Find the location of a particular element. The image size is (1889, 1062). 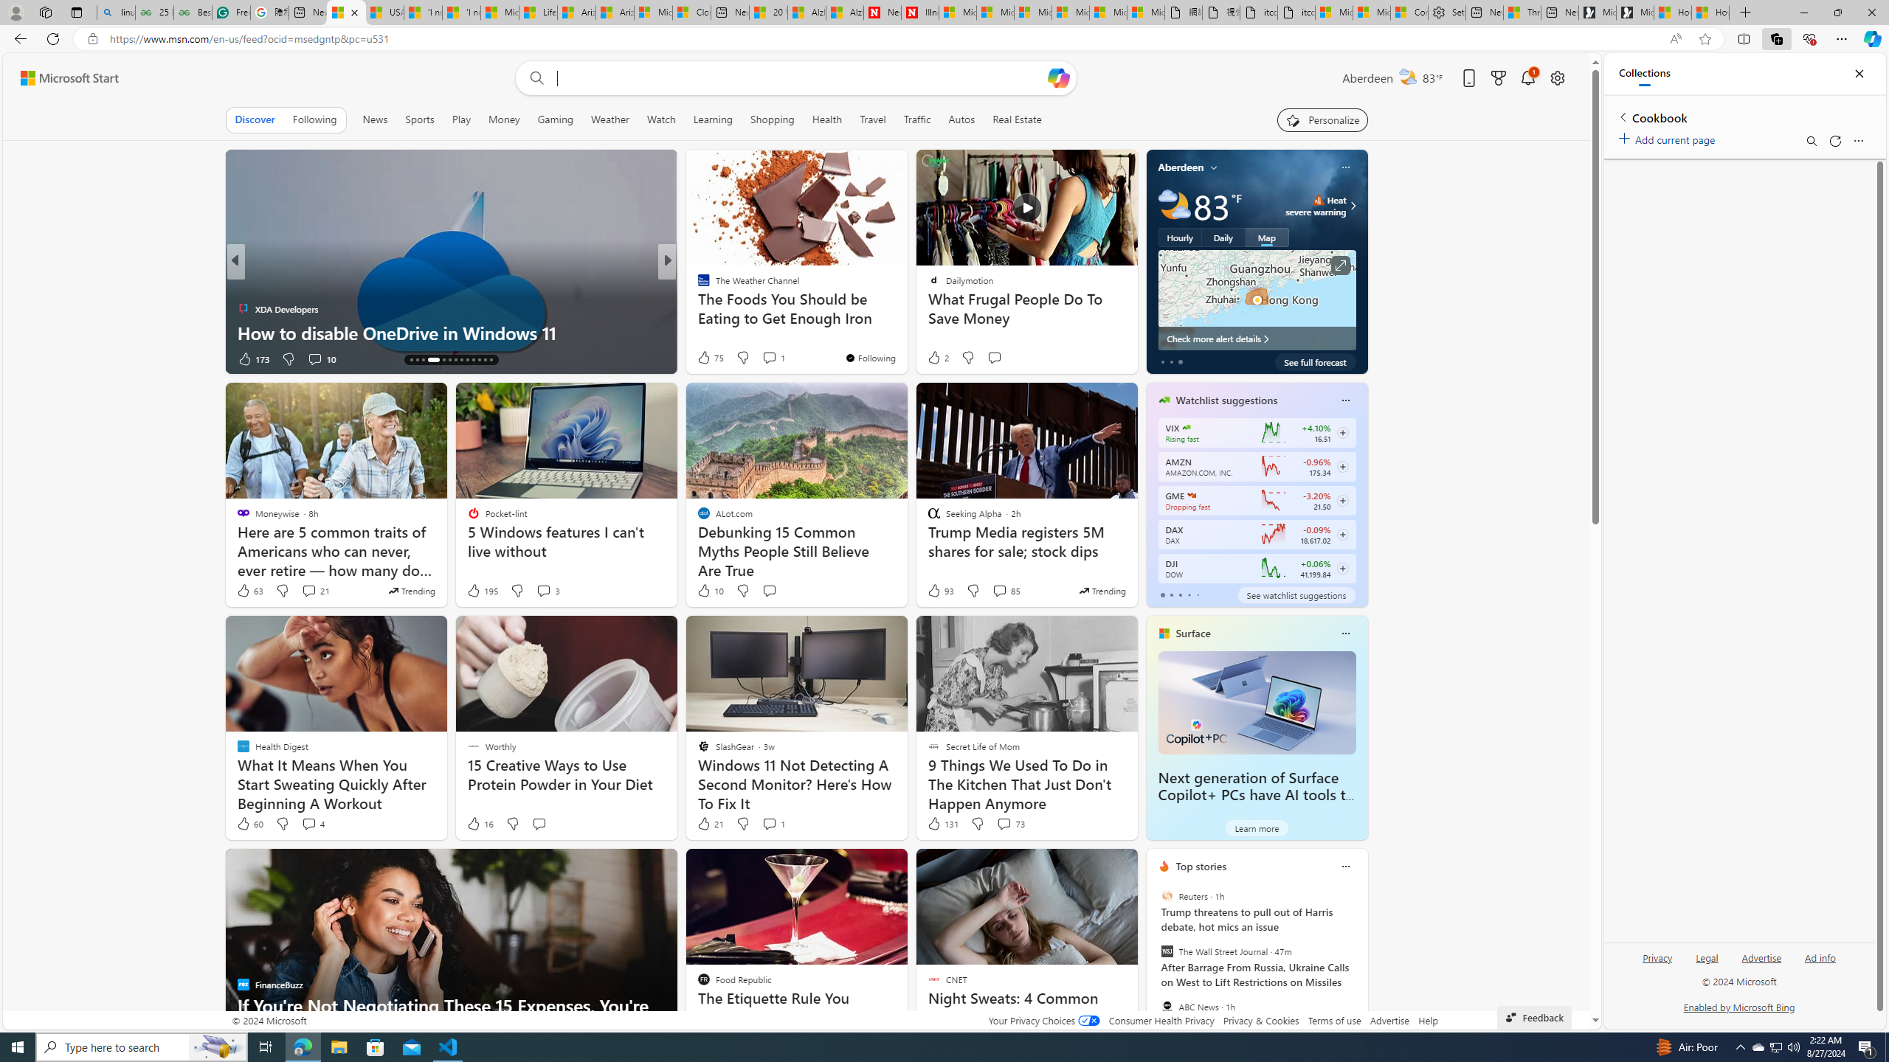

Million Dollar Sense is located at coordinates (697, 285).